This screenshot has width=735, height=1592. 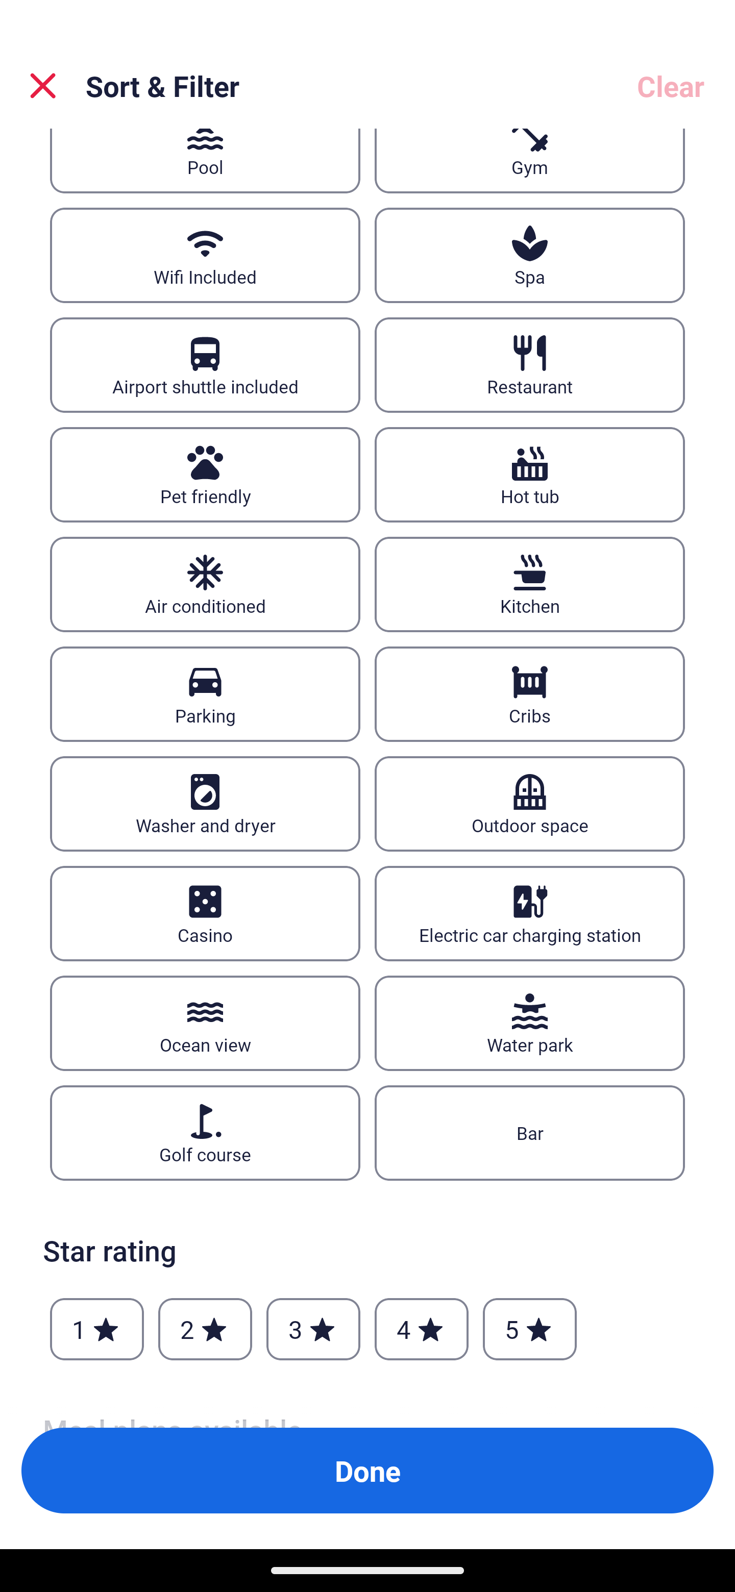 What do you see at coordinates (205, 1133) in the screenshot?
I see `Golf course` at bounding box center [205, 1133].